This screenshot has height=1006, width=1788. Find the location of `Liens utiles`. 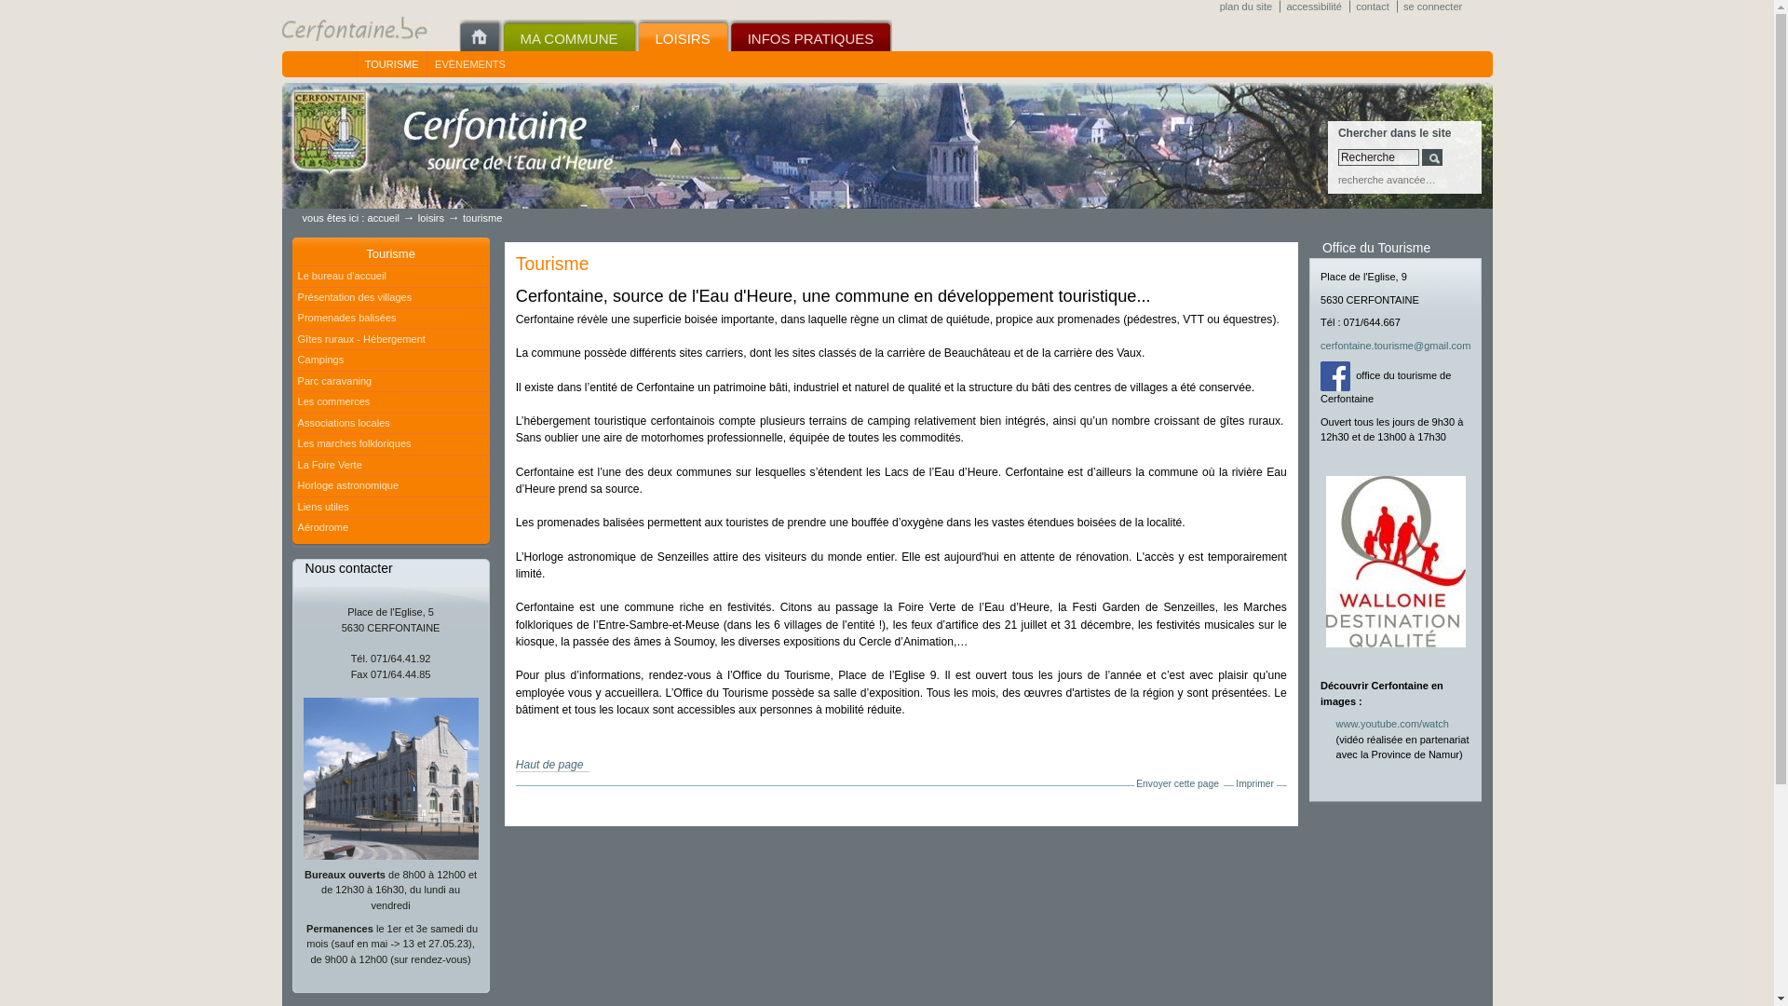

Liens utiles is located at coordinates (391, 508).